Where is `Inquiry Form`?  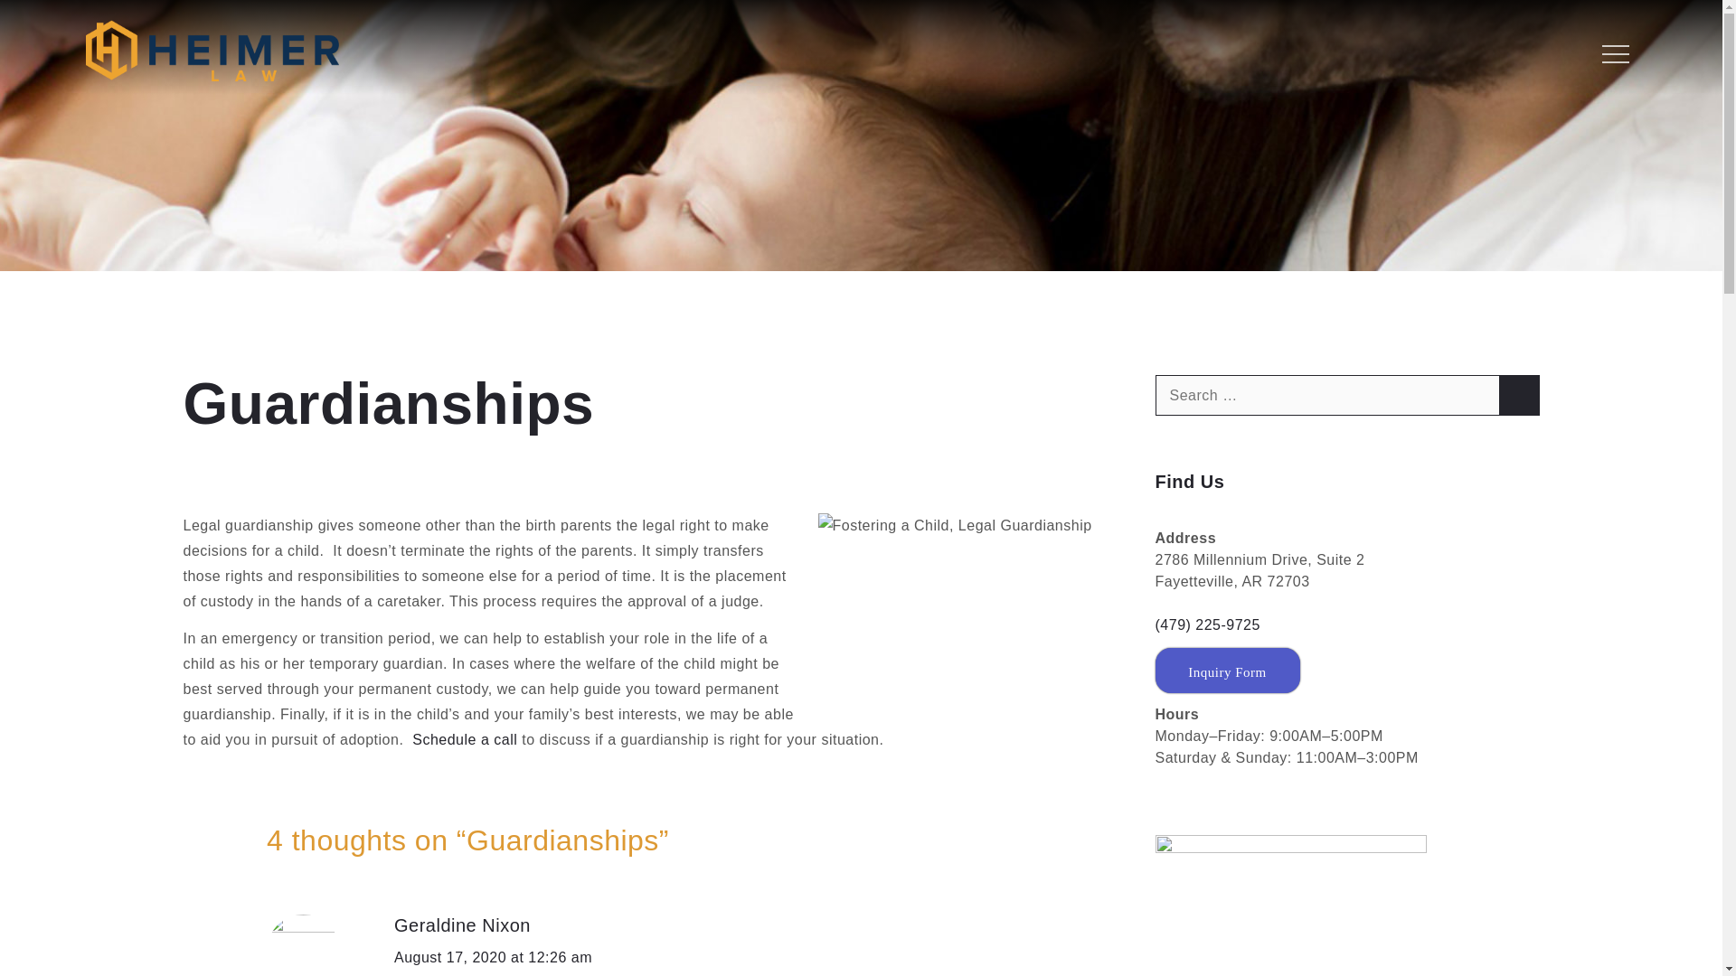 Inquiry Form is located at coordinates (1228, 671).